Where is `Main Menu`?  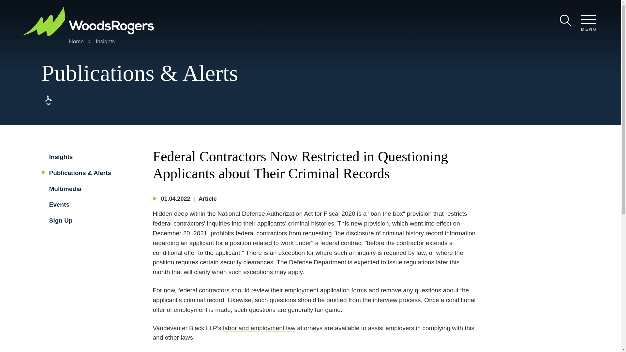 Main Menu is located at coordinates (292, 7).